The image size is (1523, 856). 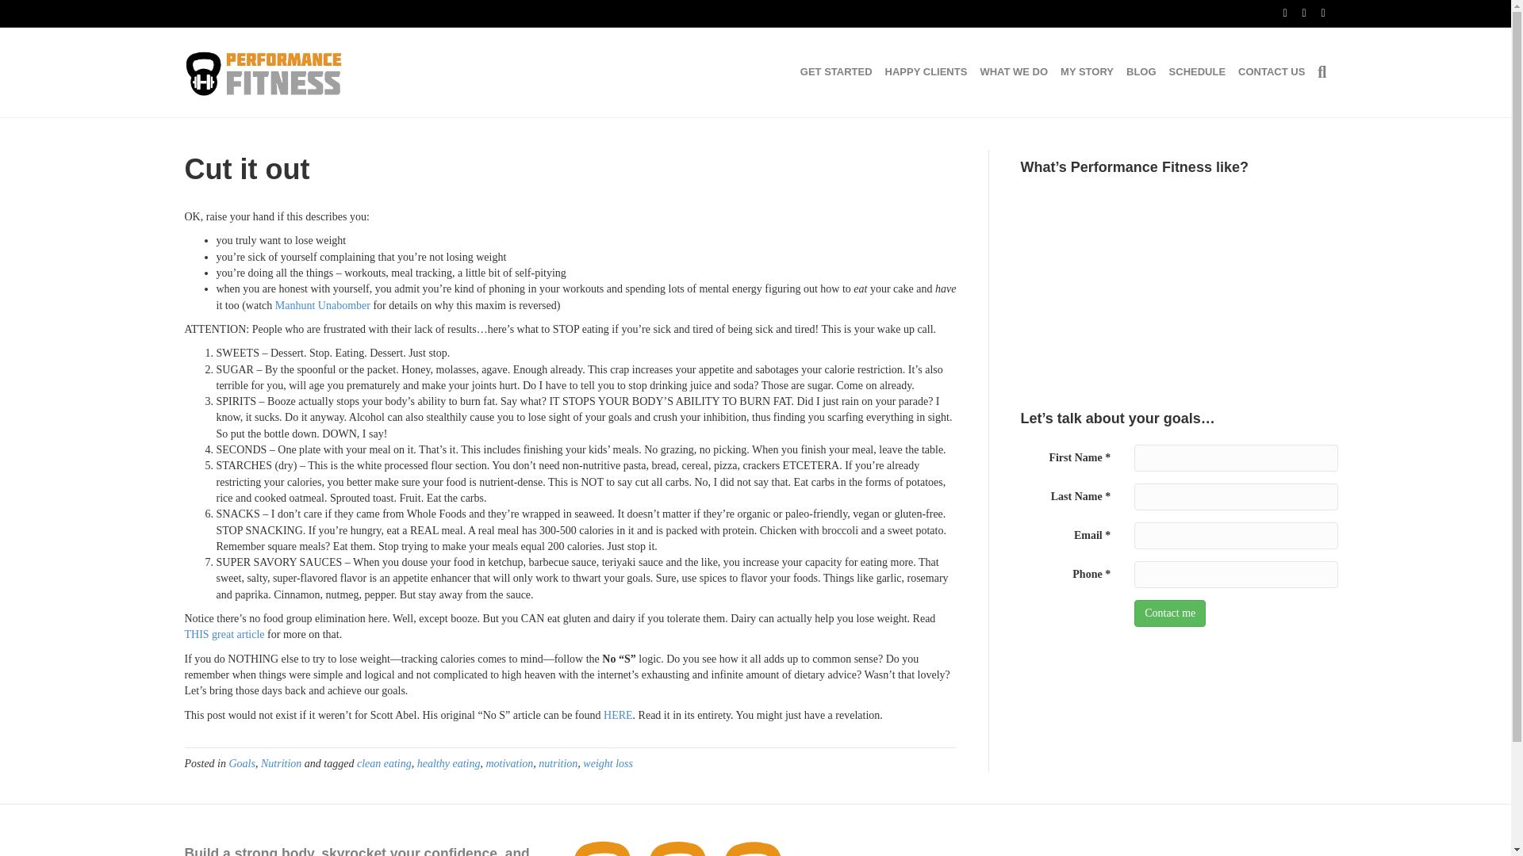 What do you see at coordinates (1315, 12) in the screenshot?
I see `Instagram` at bounding box center [1315, 12].